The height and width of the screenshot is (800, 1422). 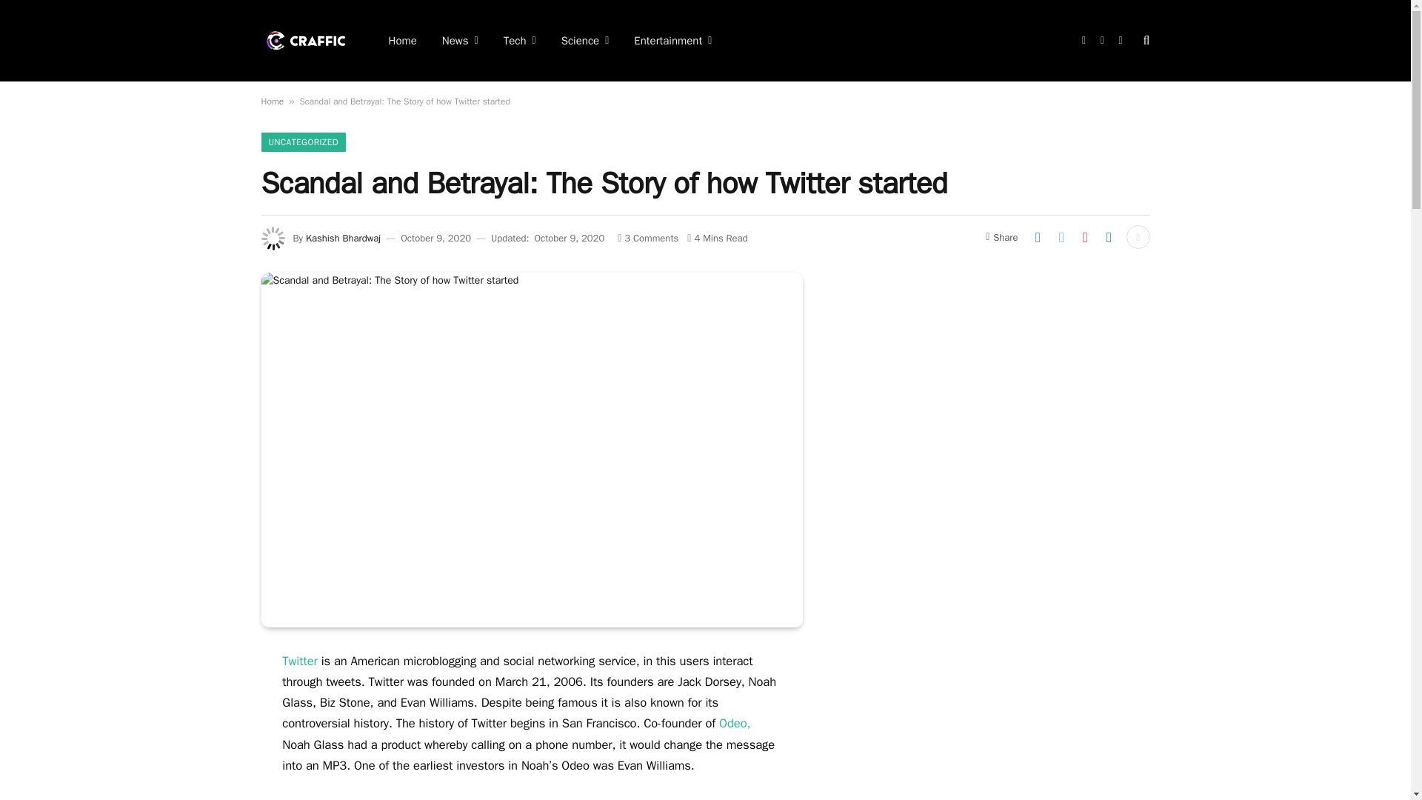 What do you see at coordinates (672, 41) in the screenshot?
I see `Entertainment` at bounding box center [672, 41].